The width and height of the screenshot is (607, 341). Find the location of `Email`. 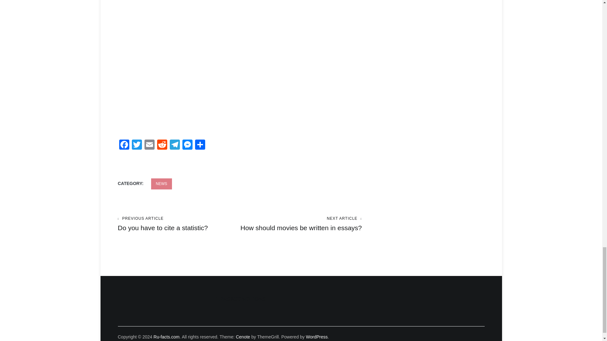

Email is located at coordinates (149, 145).